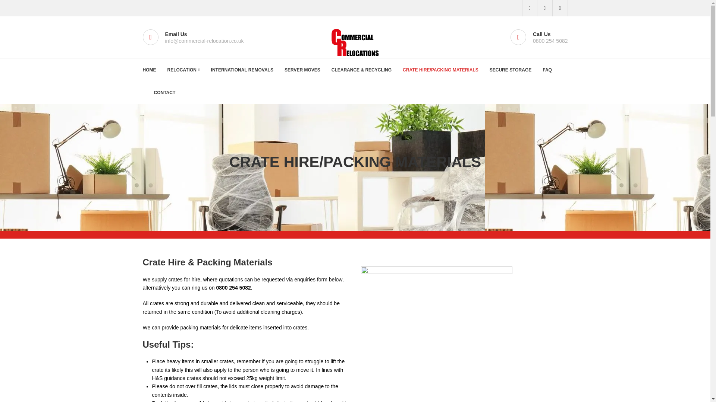  What do you see at coordinates (302, 70) in the screenshot?
I see `SERVER MOVES` at bounding box center [302, 70].